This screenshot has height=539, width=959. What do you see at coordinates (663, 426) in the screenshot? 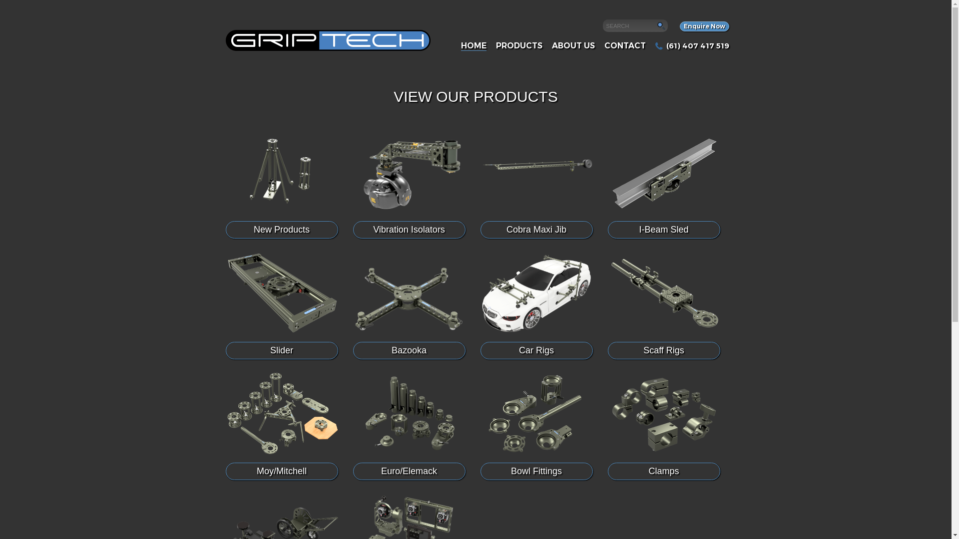
I see `Clamps` at bounding box center [663, 426].